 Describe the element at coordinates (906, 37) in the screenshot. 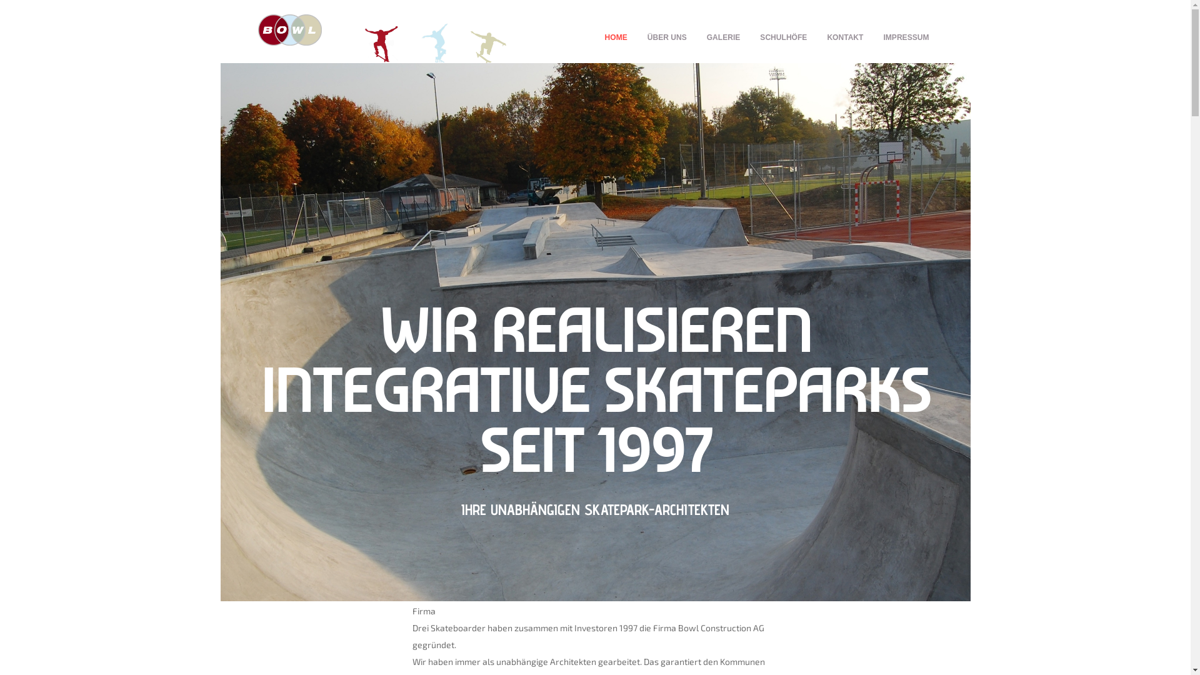

I see `IMPRESSUM` at that location.